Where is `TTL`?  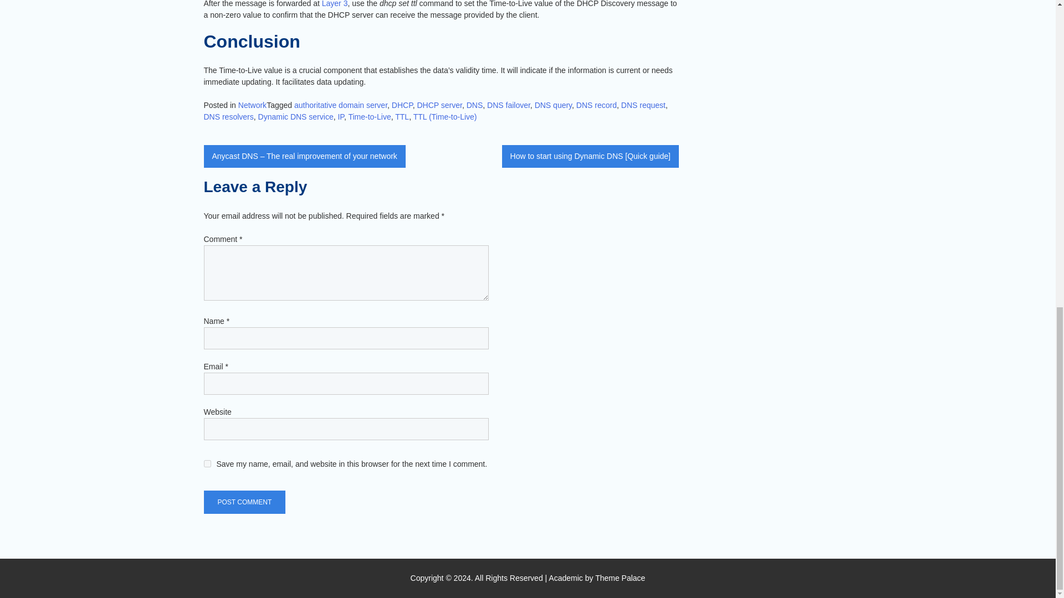
TTL is located at coordinates (401, 117).